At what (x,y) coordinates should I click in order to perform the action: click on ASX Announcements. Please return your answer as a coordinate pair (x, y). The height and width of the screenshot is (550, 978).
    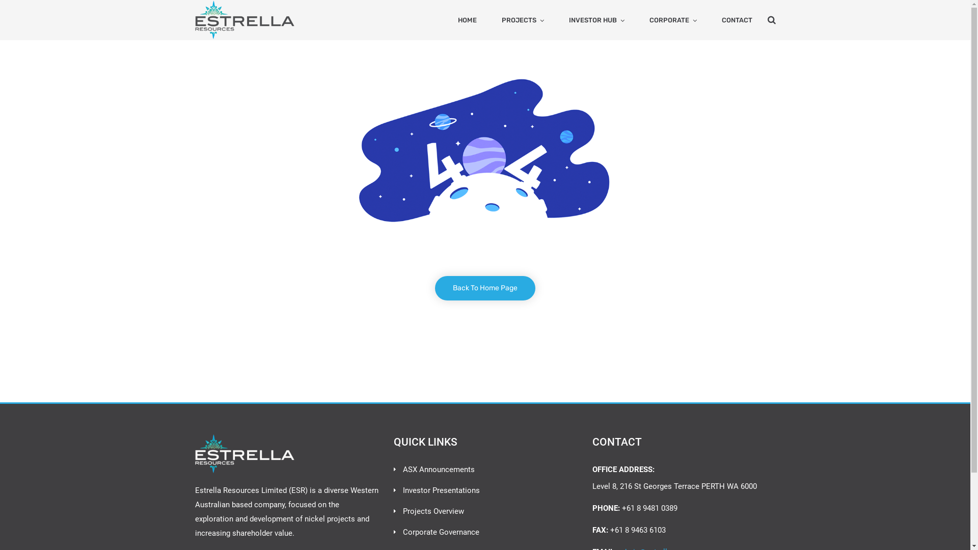
    Looking at the image, I should click on (438, 470).